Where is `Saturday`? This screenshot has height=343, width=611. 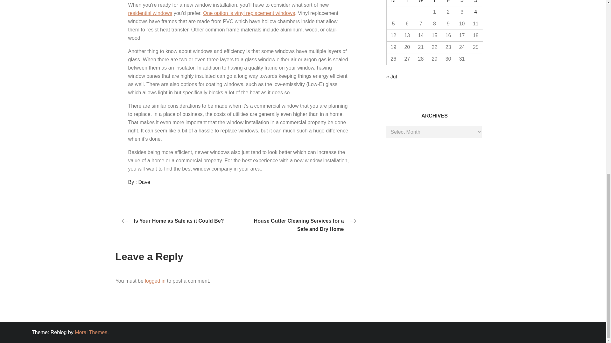 Saturday is located at coordinates (462, 3).